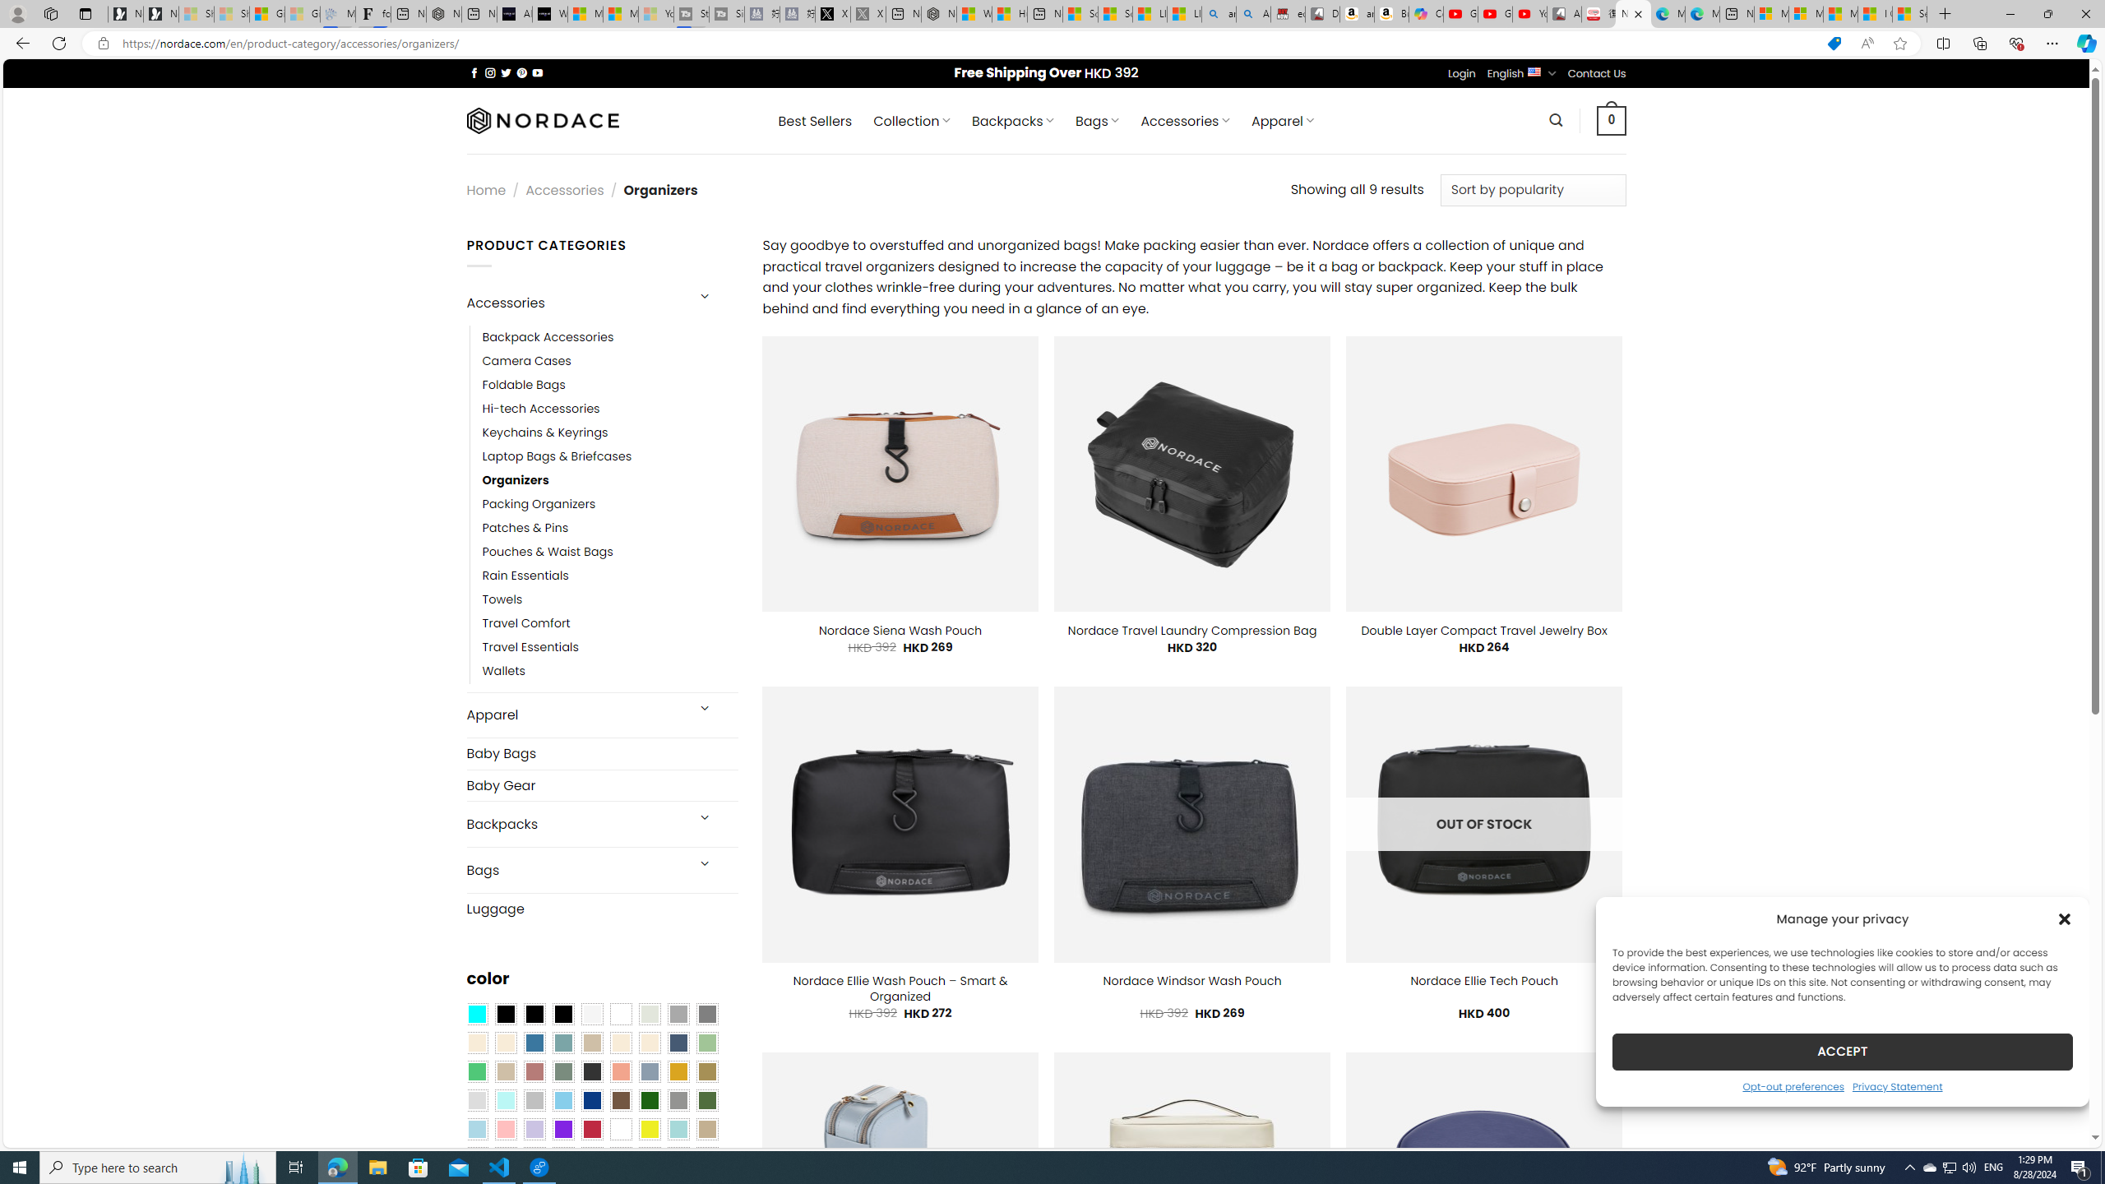 This screenshot has width=2105, height=1184. I want to click on White, so click(621, 1129).